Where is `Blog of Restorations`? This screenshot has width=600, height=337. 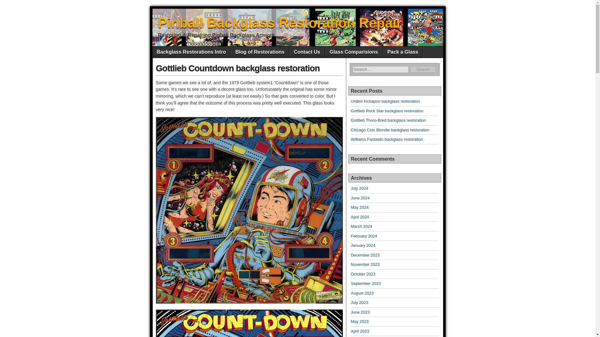 Blog of Restorations is located at coordinates (260, 52).